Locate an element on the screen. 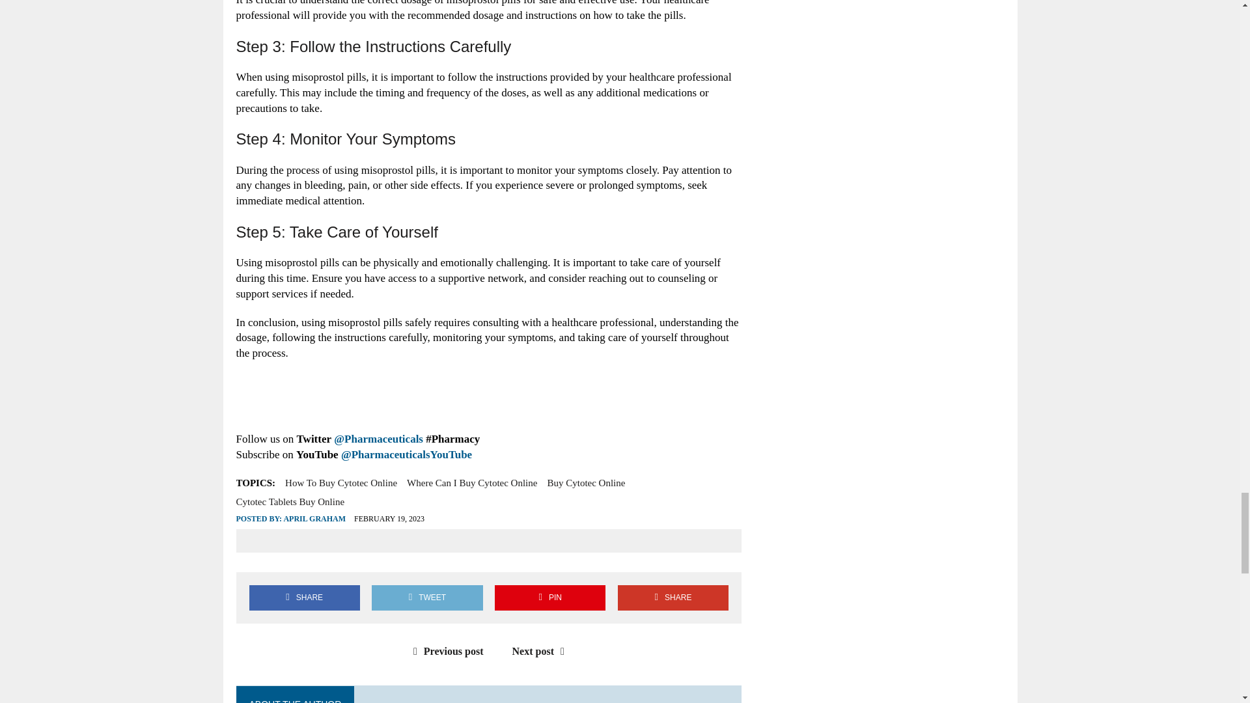 This screenshot has height=703, width=1250. Cytotec Tablets Buy Online is located at coordinates (290, 502).